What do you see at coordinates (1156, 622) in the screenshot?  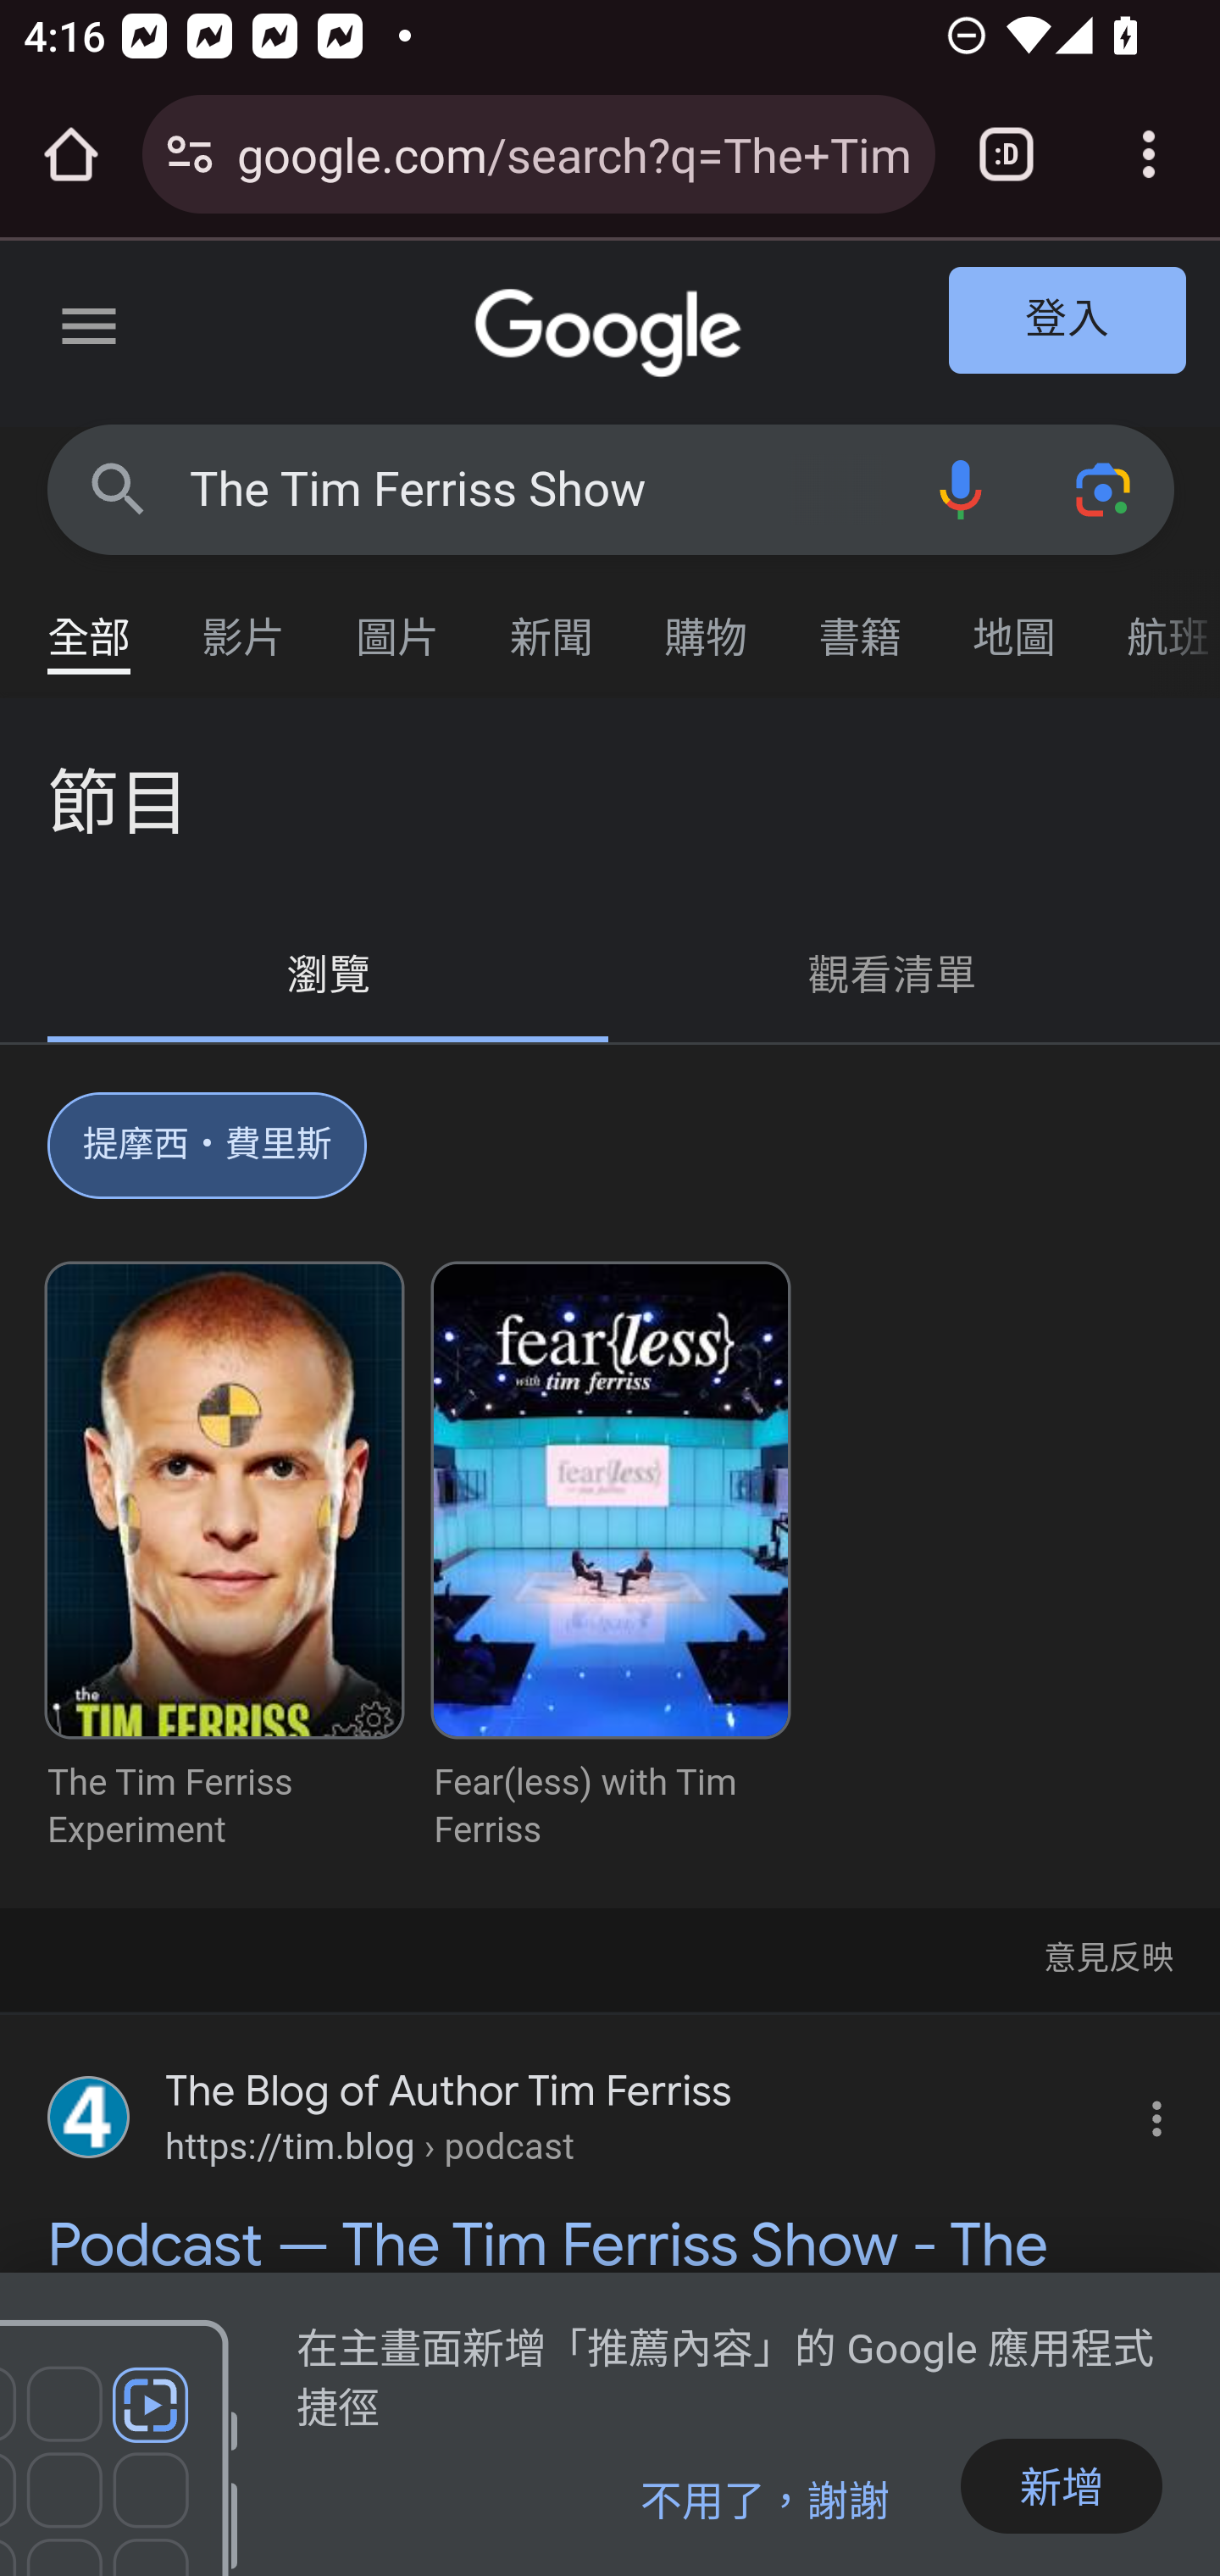 I see `航班` at bounding box center [1156, 622].